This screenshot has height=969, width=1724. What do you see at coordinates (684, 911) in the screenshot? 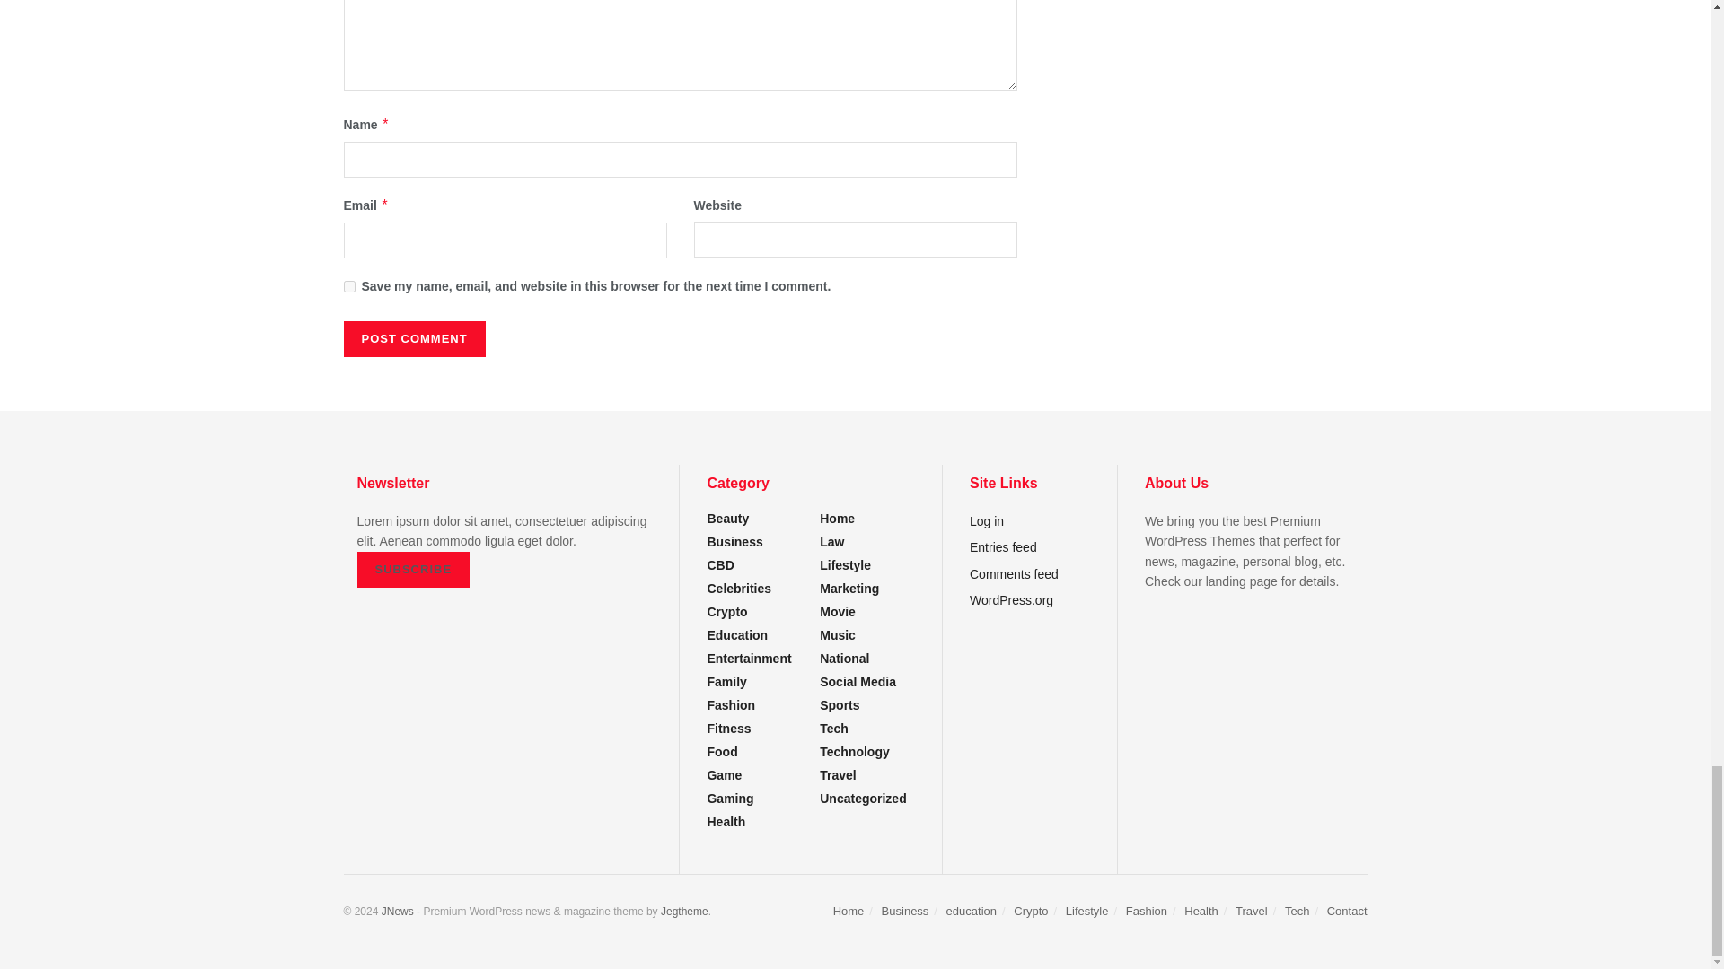
I see `Jegtheme` at bounding box center [684, 911].